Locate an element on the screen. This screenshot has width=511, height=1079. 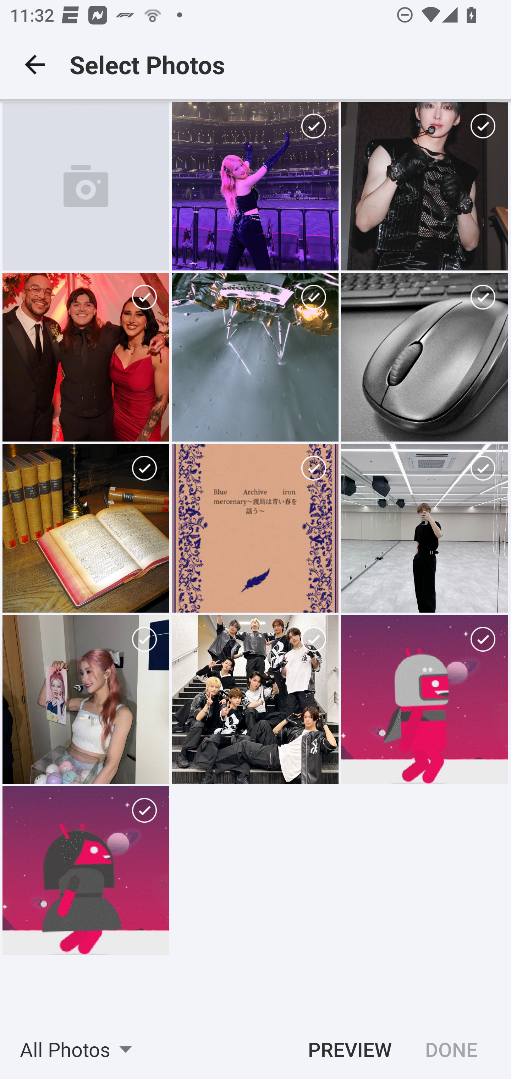
DONE is located at coordinates (456, 1049).